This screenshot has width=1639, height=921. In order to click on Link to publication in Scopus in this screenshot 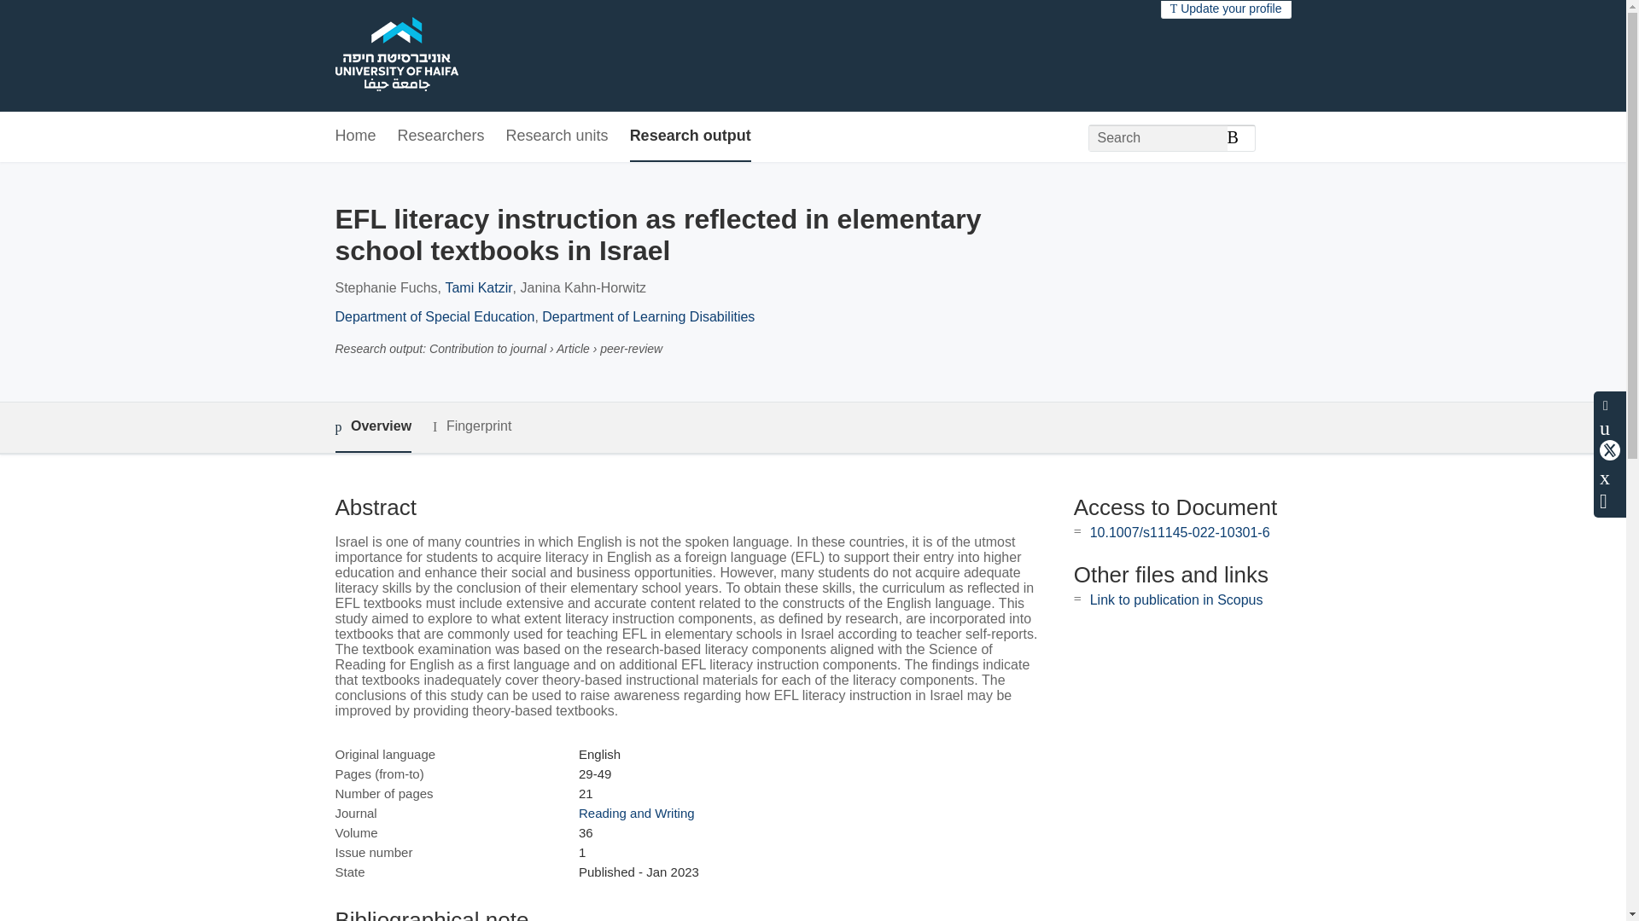, I will do `click(1176, 600)`.